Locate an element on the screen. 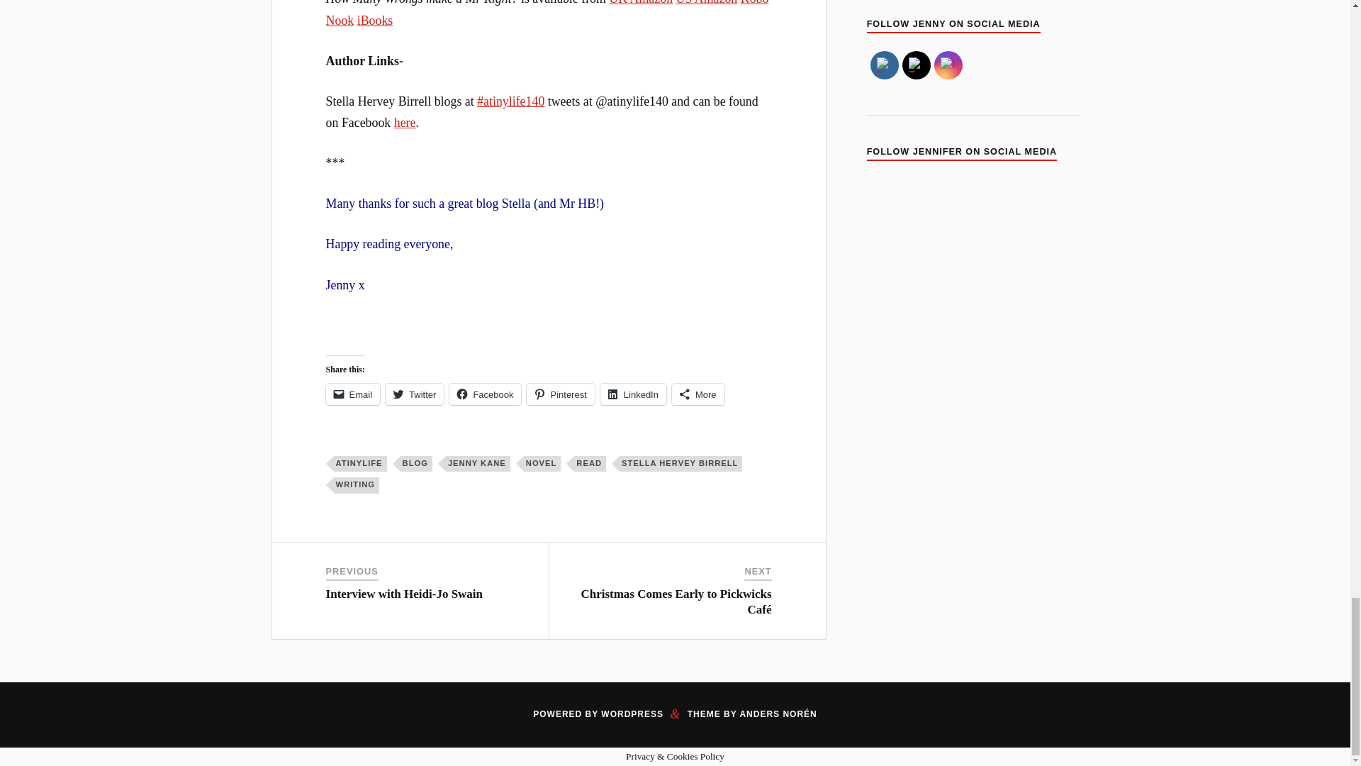  Facebook is located at coordinates (885, 65).